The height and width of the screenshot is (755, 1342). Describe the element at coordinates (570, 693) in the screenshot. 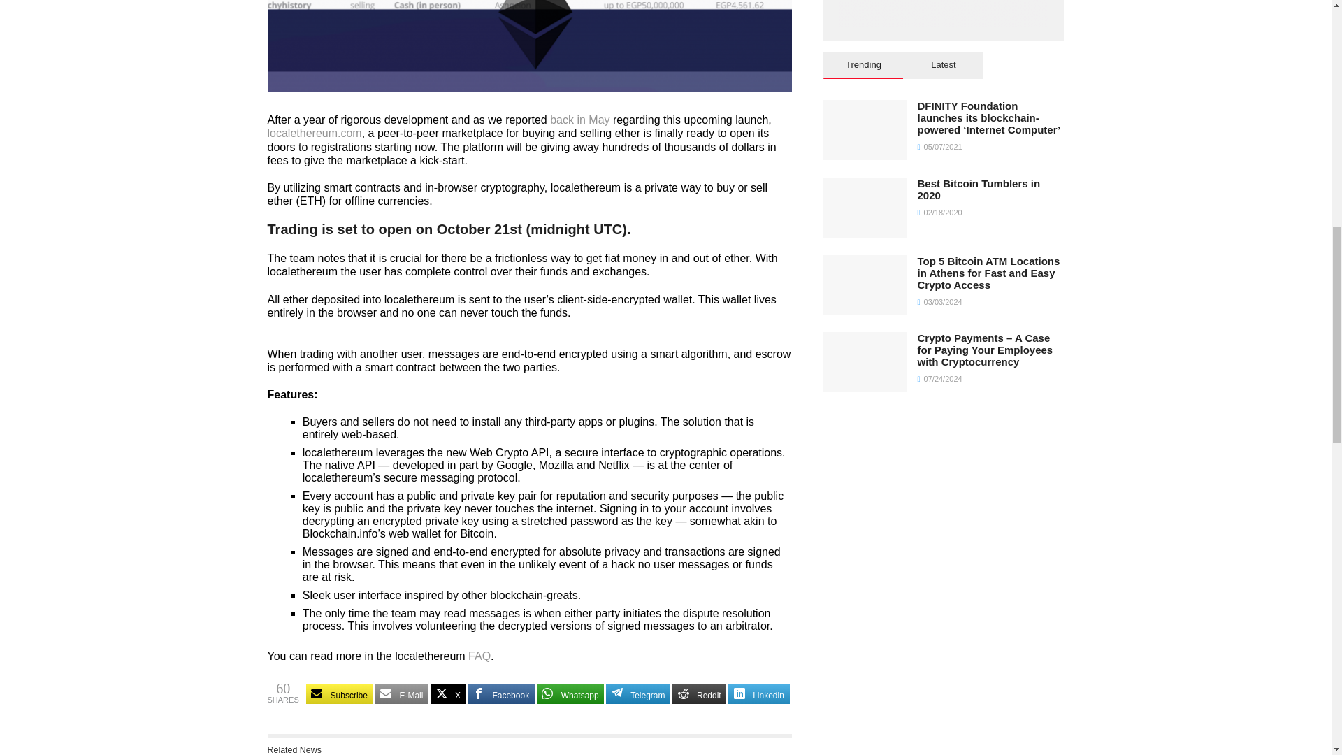

I see `Whatsapp` at that location.